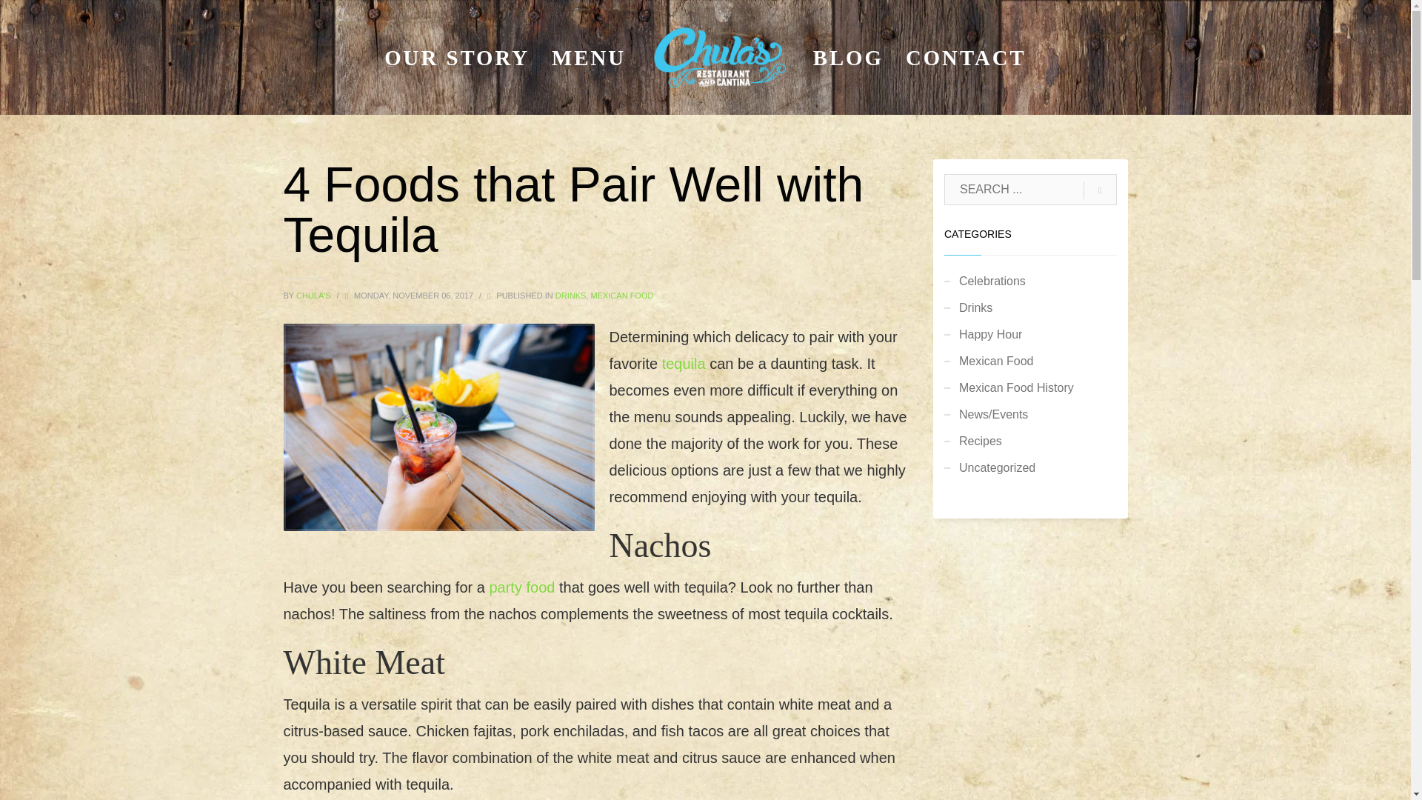  I want to click on go, so click(1100, 190).